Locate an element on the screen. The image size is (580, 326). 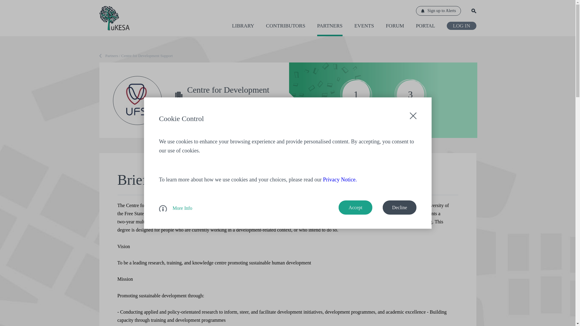
Search is located at coordinates (474, 11).